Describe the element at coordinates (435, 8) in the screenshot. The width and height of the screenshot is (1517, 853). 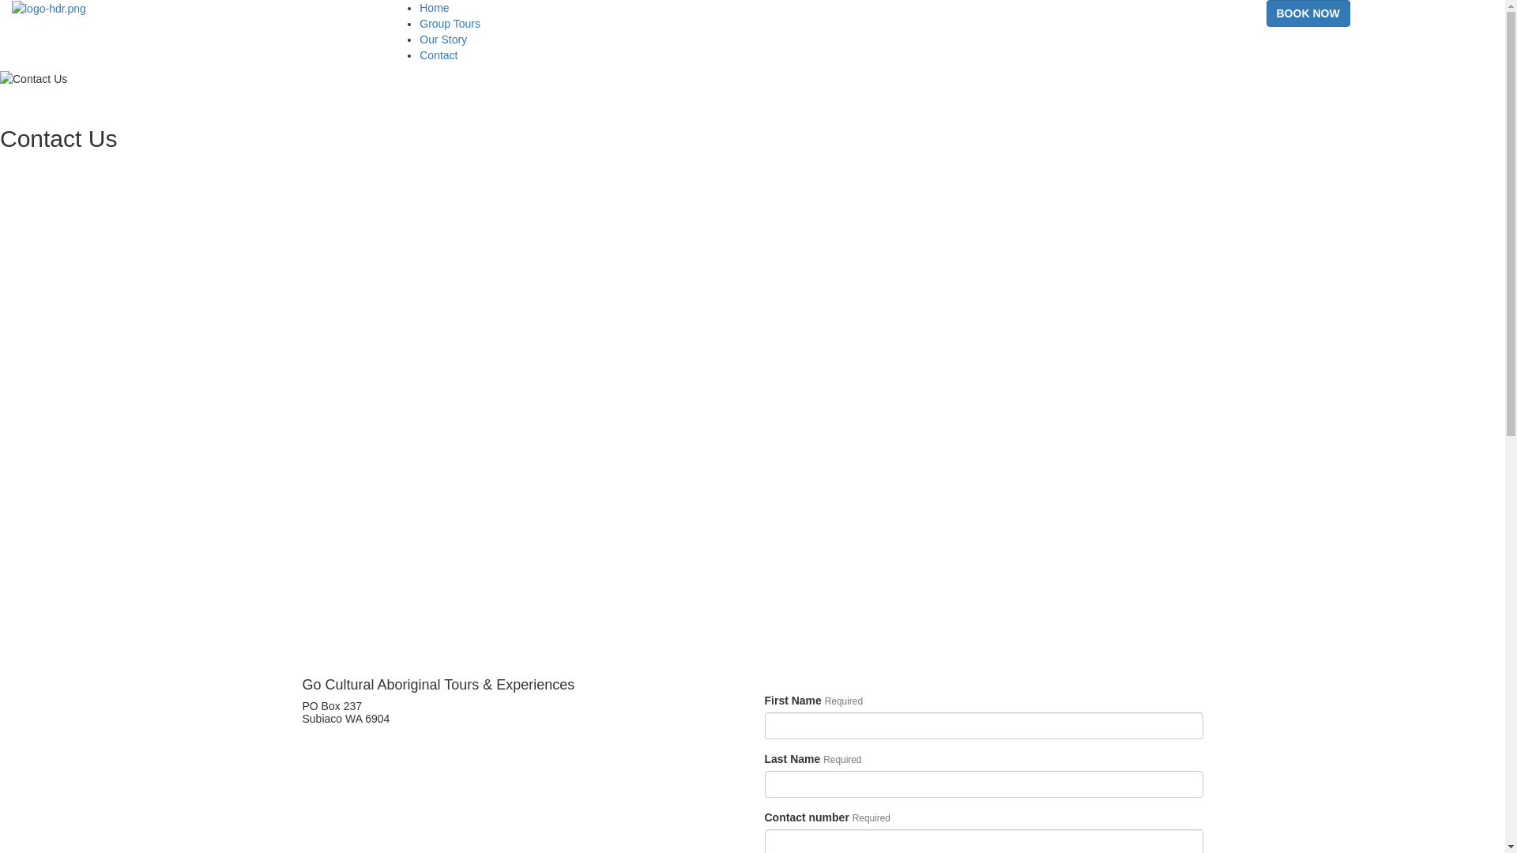
I see `Home` at that location.